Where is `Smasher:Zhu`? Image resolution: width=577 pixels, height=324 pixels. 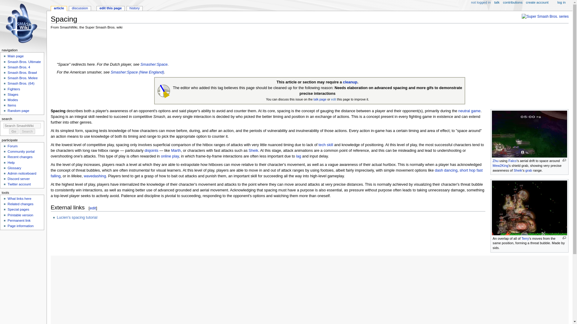
Smasher:Zhu is located at coordinates (495, 161).